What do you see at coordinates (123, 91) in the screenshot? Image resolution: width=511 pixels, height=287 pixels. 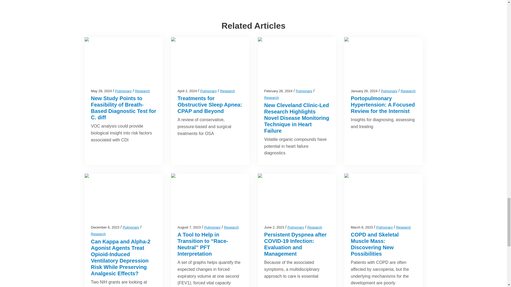 I see `Pulmonary` at bounding box center [123, 91].